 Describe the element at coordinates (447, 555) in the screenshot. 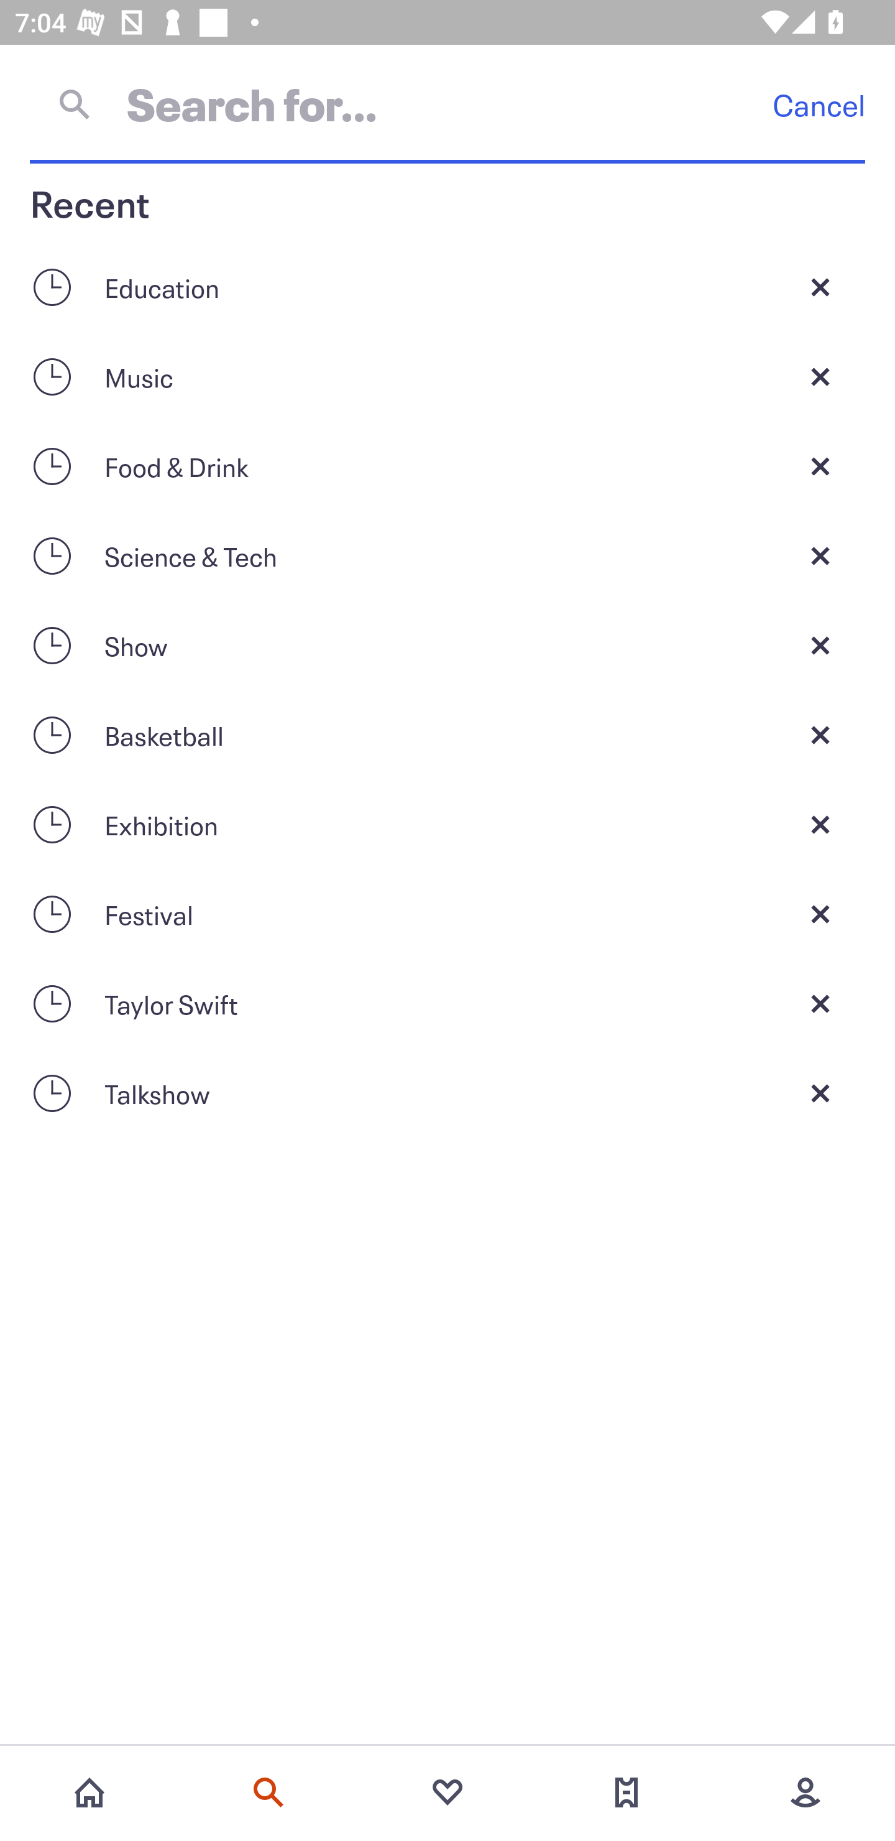

I see `Science & Tech Close current screen` at that location.